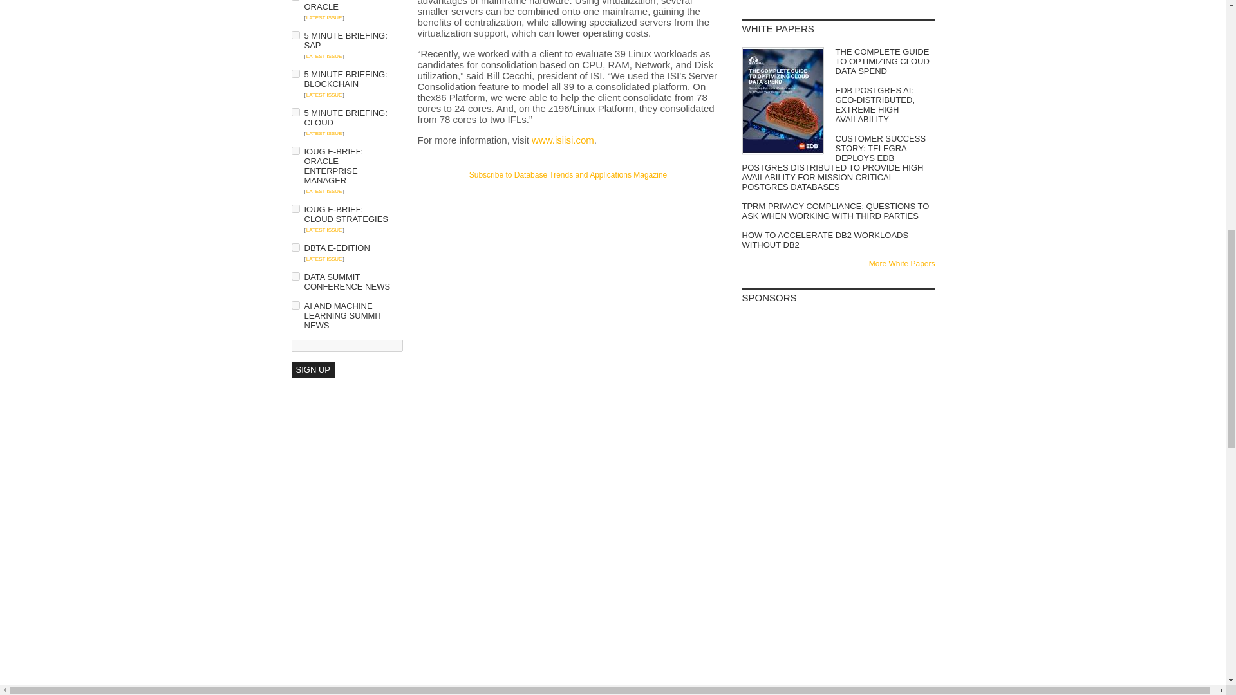 The width and height of the screenshot is (1236, 695). I want to click on on, so click(295, 247).